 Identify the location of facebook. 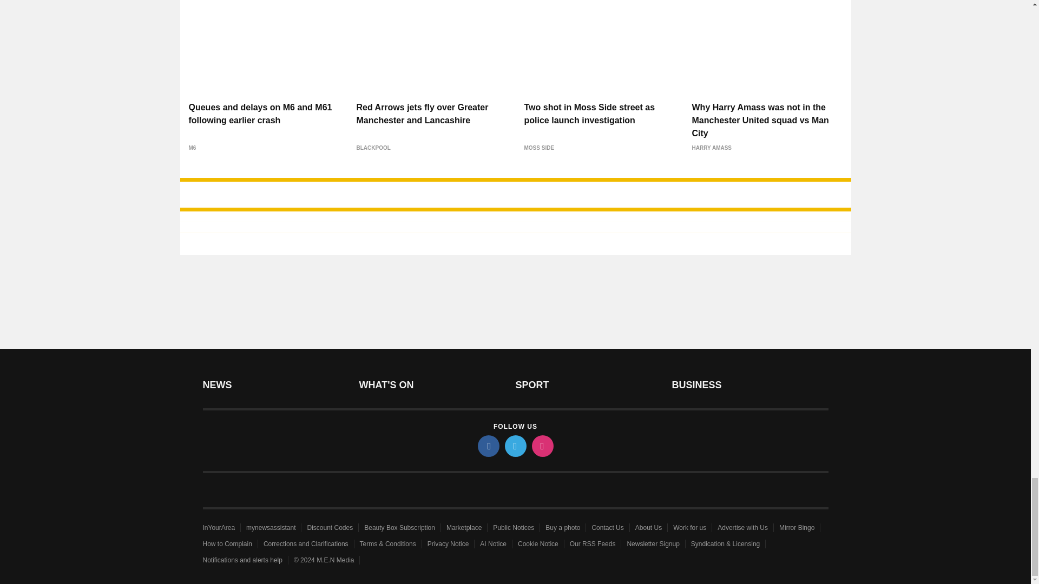
(488, 446).